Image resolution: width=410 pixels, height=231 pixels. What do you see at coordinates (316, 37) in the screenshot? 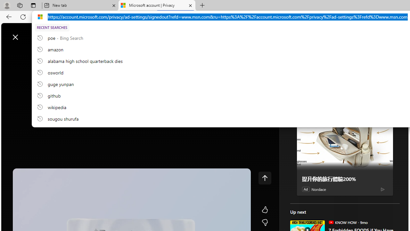
I see `About` at bounding box center [316, 37].